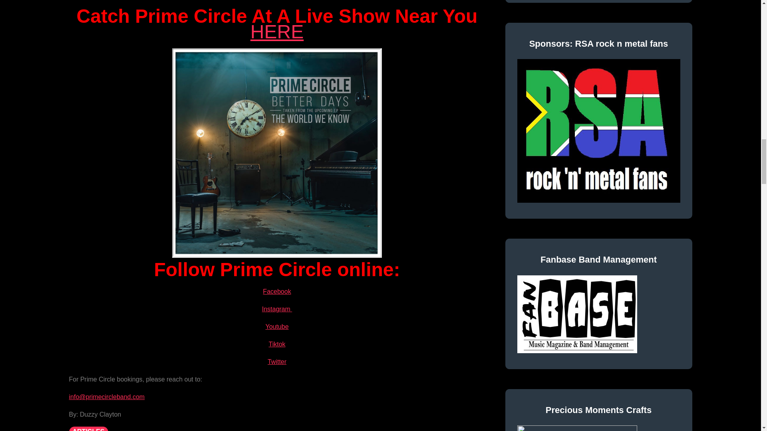  What do you see at coordinates (277, 362) in the screenshot?
I see `Twitter` at bounding box center [277, 362].